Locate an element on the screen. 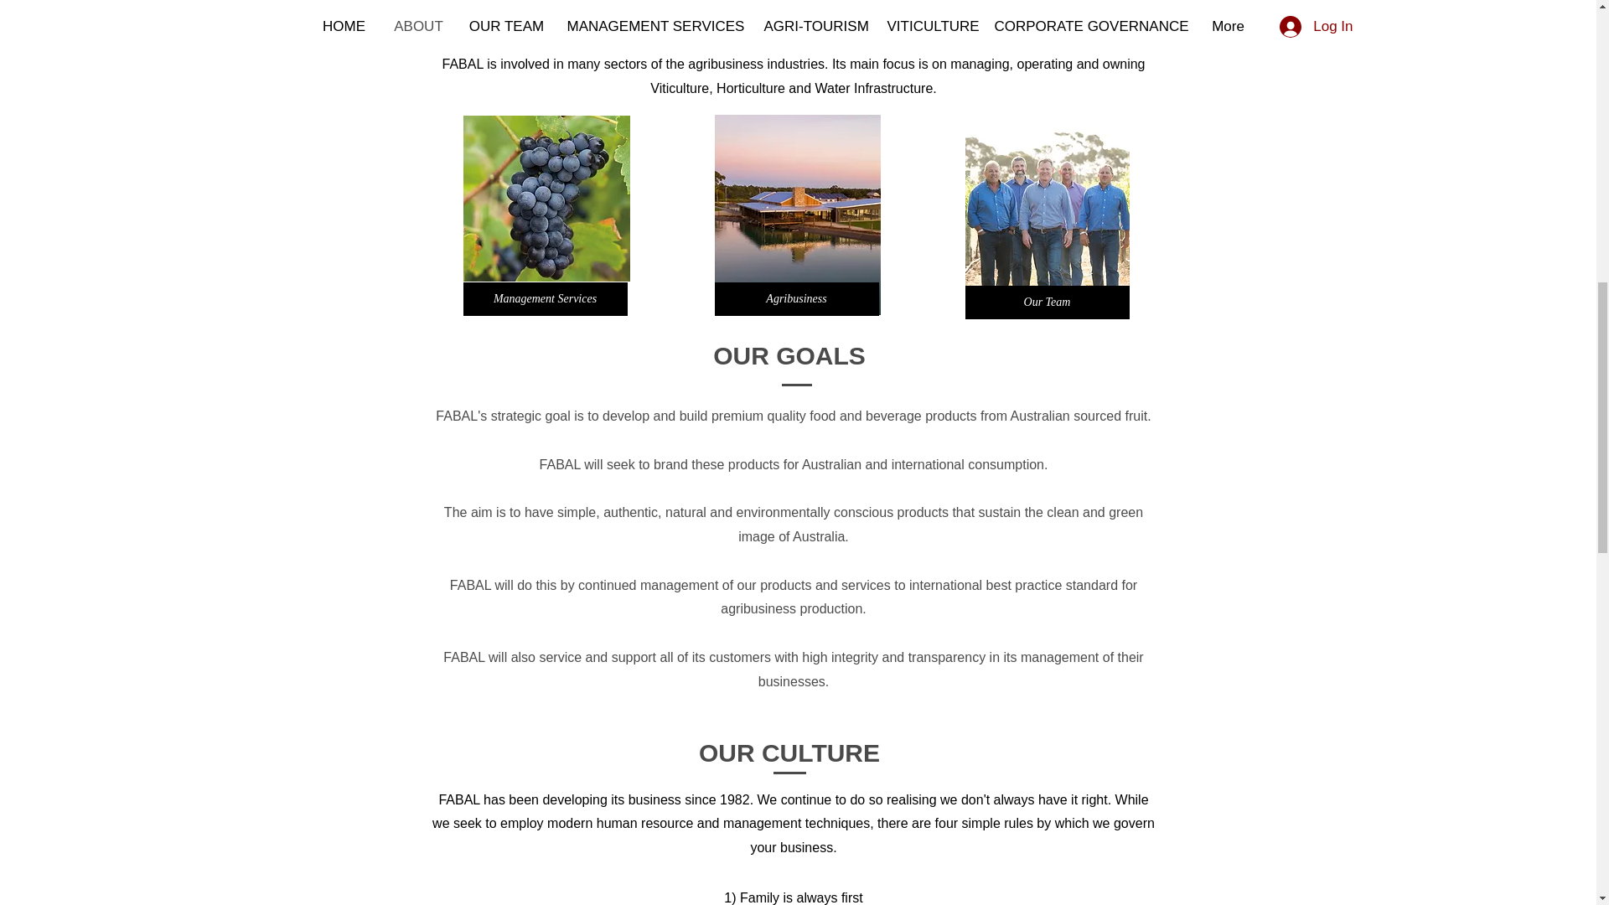  Agribusiness is located at coordinates (796, 298).